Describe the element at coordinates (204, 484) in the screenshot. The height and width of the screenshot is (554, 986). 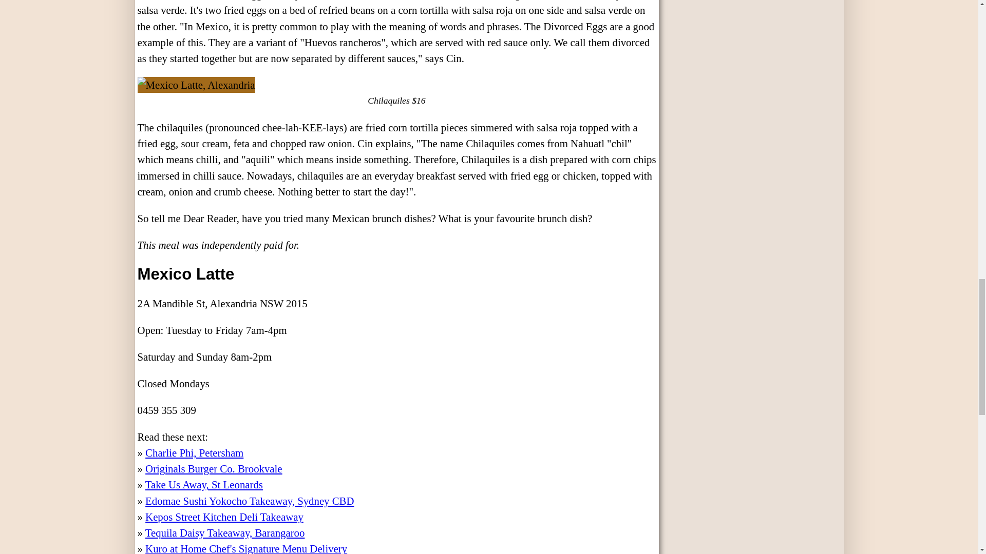
I see `Take Us Away, St Leonards` at that location.